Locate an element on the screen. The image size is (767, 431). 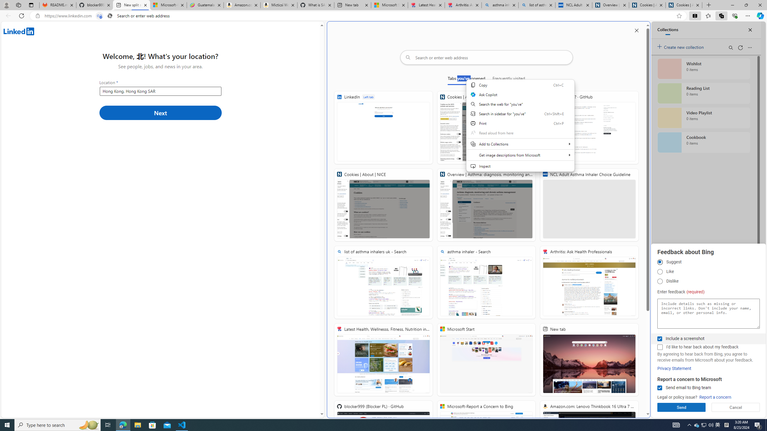
LinkedIn is located at coordinates (383, 128).